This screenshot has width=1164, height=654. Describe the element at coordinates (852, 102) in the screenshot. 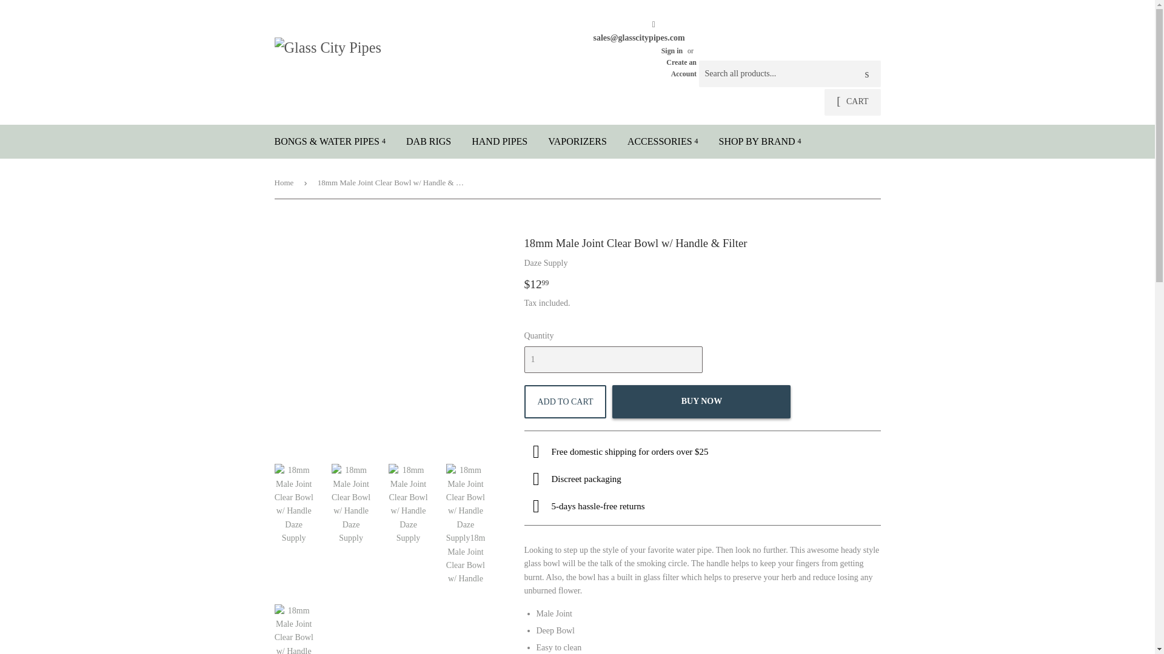

I see `CART` at that location.